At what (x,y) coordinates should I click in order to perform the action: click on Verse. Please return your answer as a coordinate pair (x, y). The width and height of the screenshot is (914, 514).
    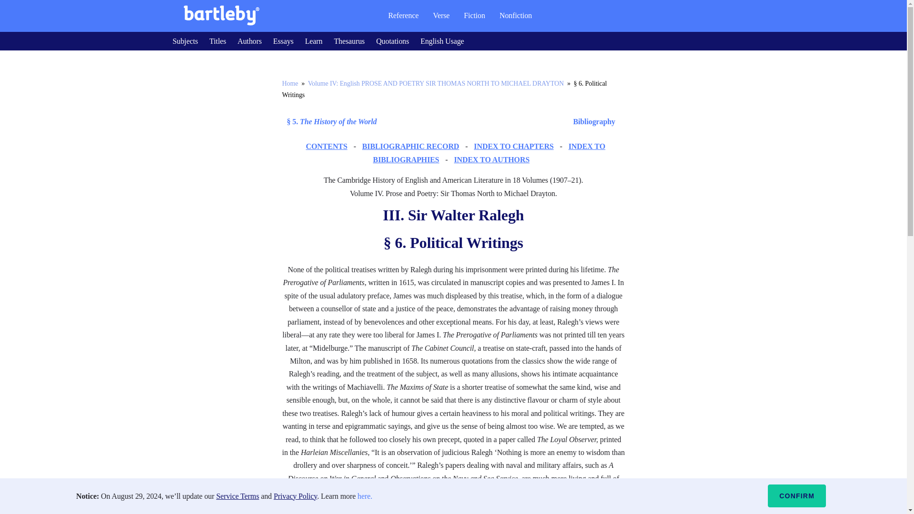
    Looking at the image, I should click on (441, 15).